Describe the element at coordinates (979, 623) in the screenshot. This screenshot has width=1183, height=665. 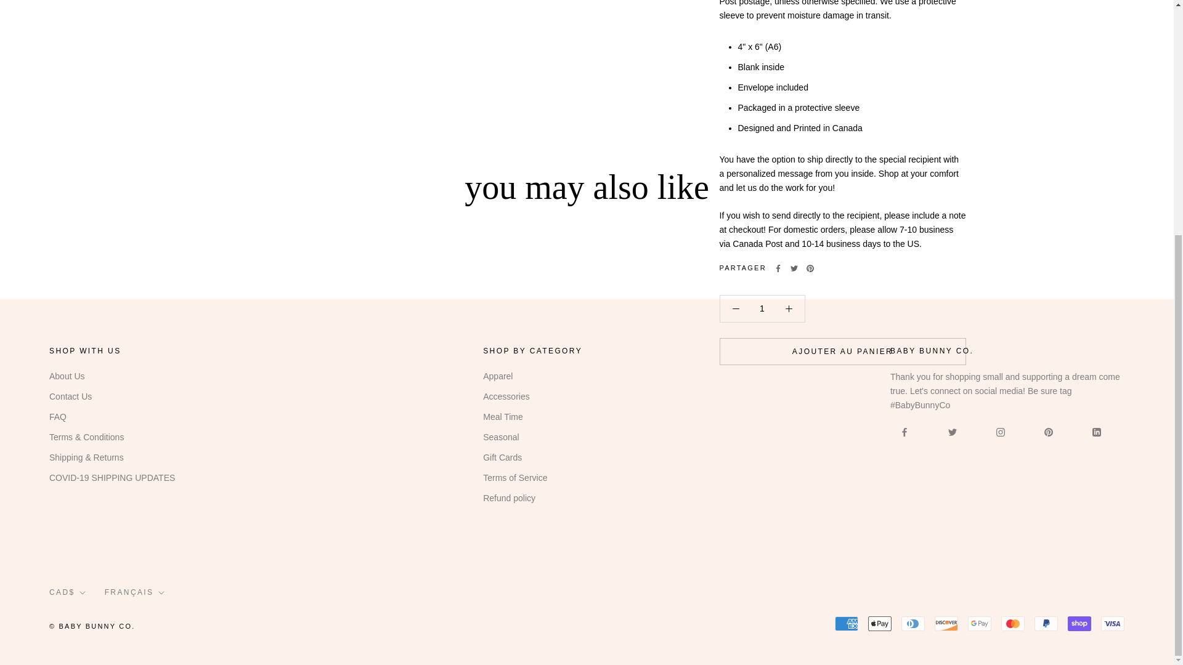
I see `Google Pay` at that location.